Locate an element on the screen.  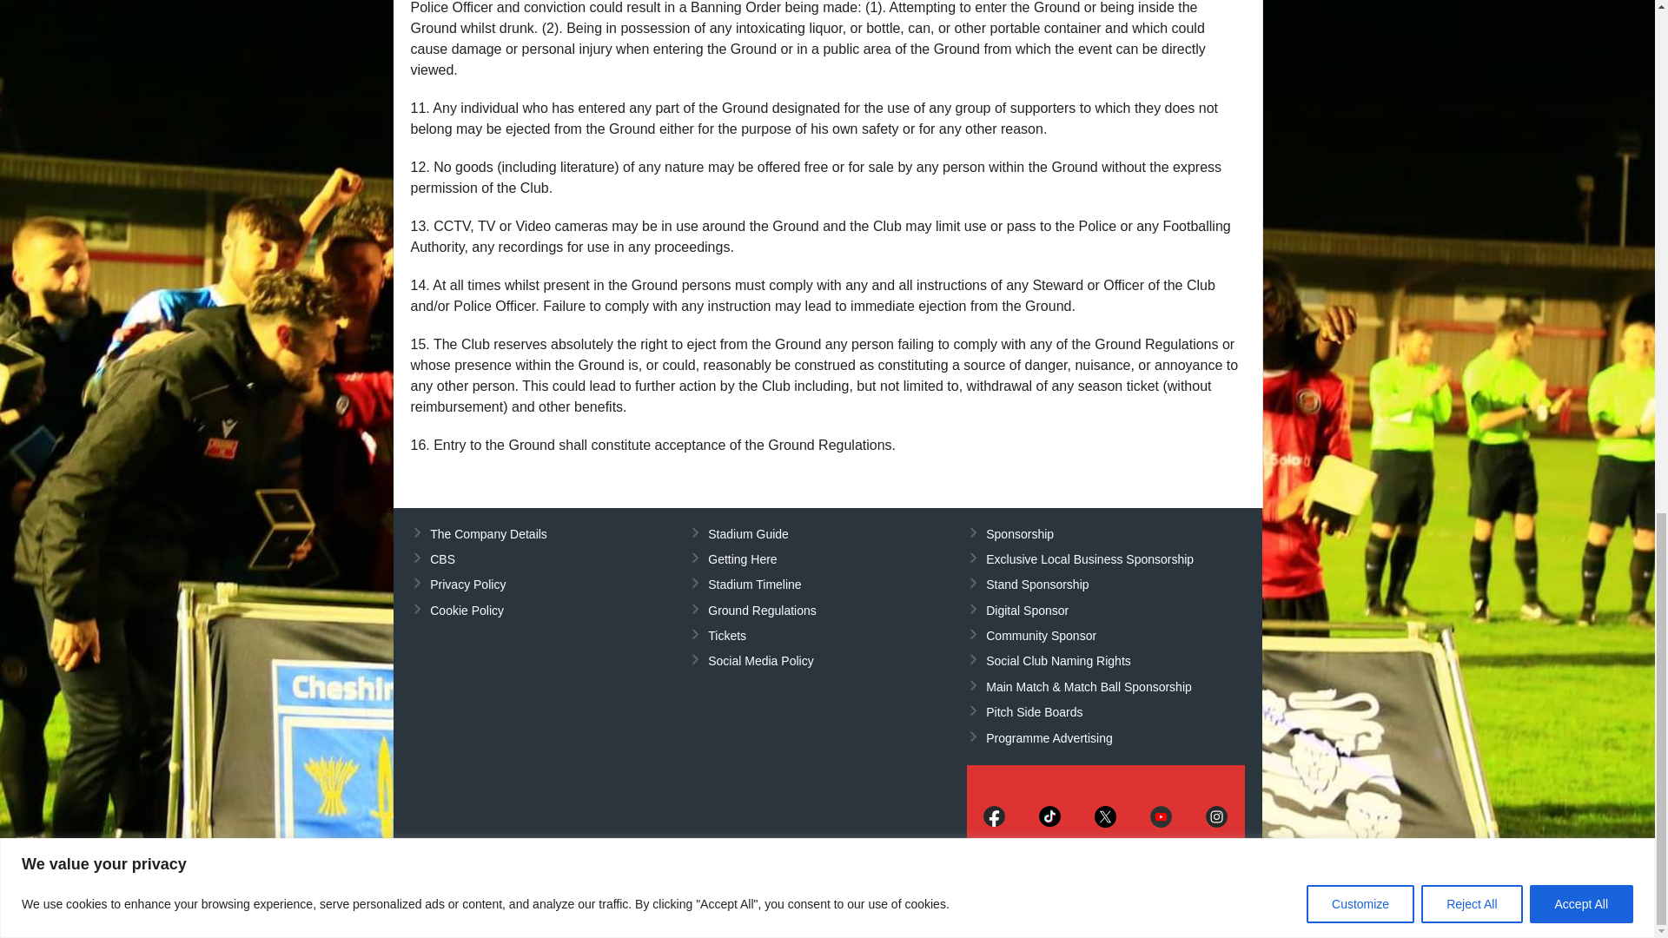
YouTube is located at coordinates (1161, 816).